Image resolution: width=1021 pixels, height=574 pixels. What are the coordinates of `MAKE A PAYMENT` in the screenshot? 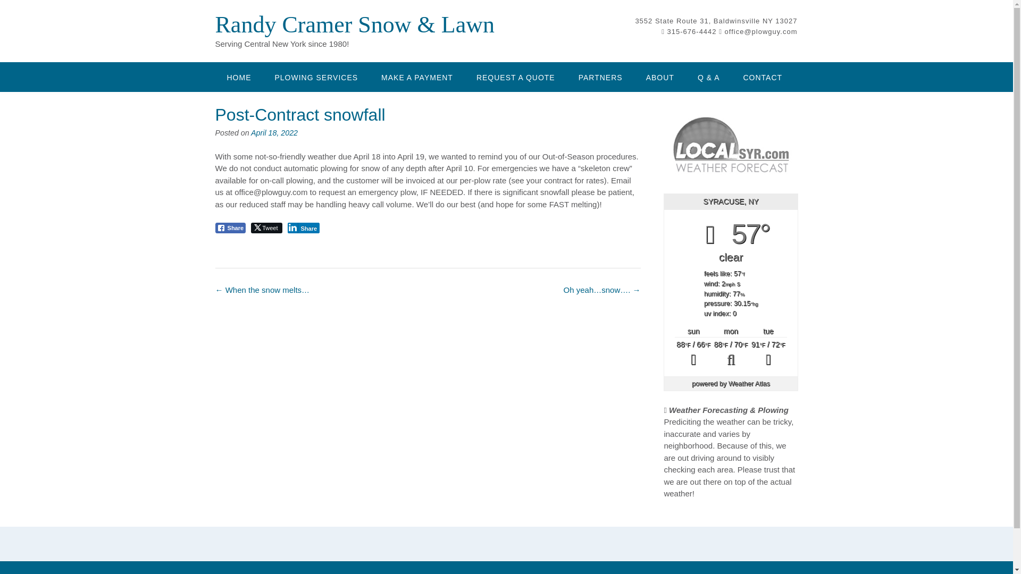 It's located at (417, 77).